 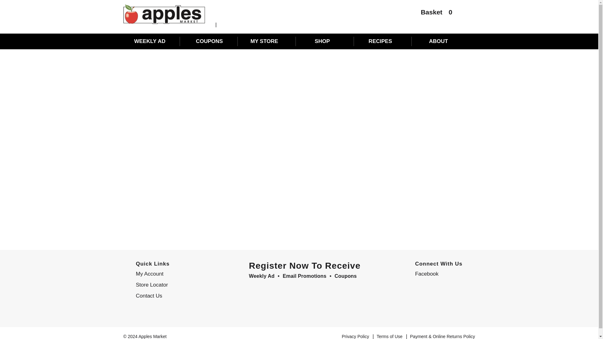 What do you see at coordinates (325, 41) in the screenshot?
I see `SHOP` at bounding box center [325, 41].